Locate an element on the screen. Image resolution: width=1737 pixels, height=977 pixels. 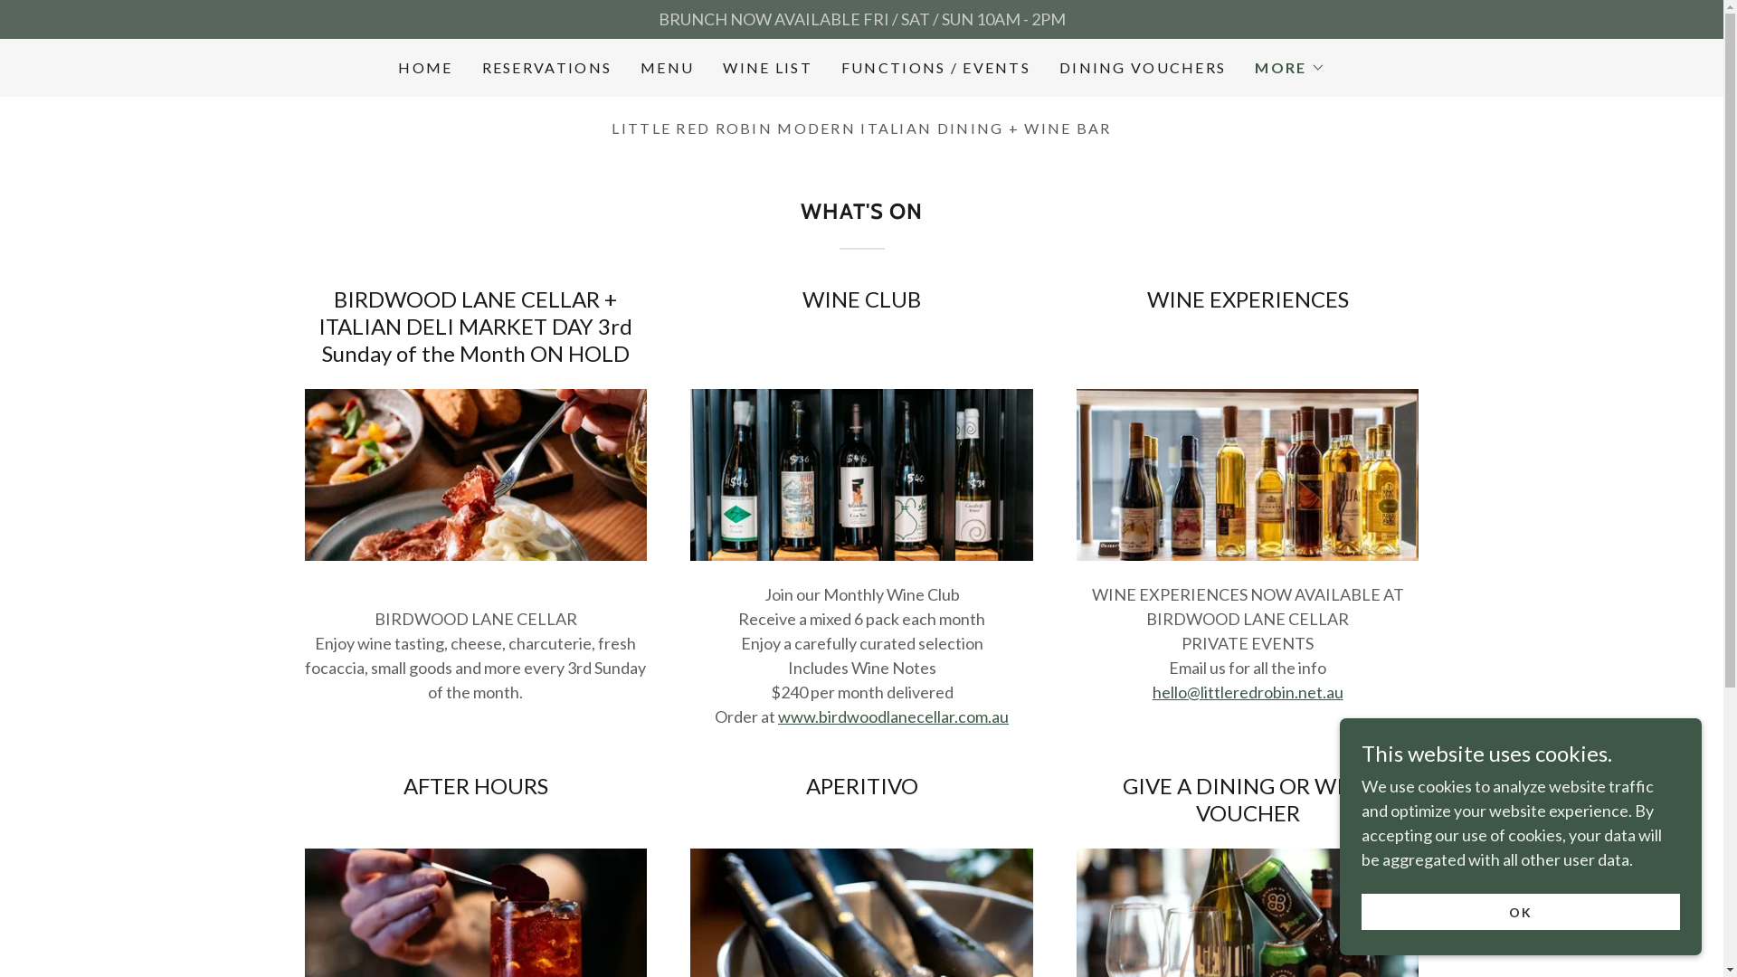
MENU is located at coordinates (668, 68).